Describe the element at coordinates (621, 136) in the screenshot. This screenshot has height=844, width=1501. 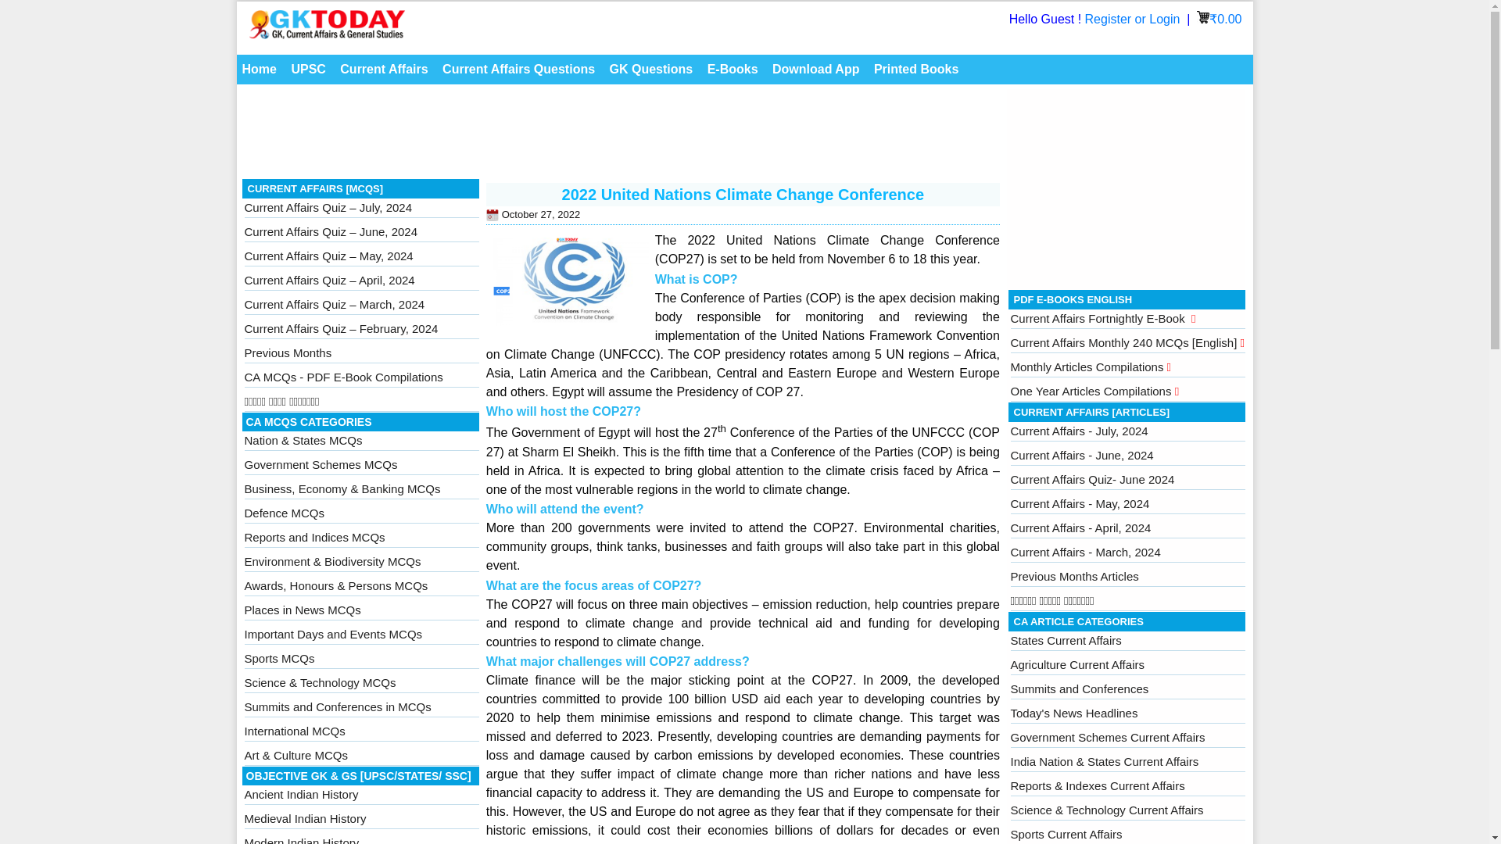
I see `Advertisement` at that location.